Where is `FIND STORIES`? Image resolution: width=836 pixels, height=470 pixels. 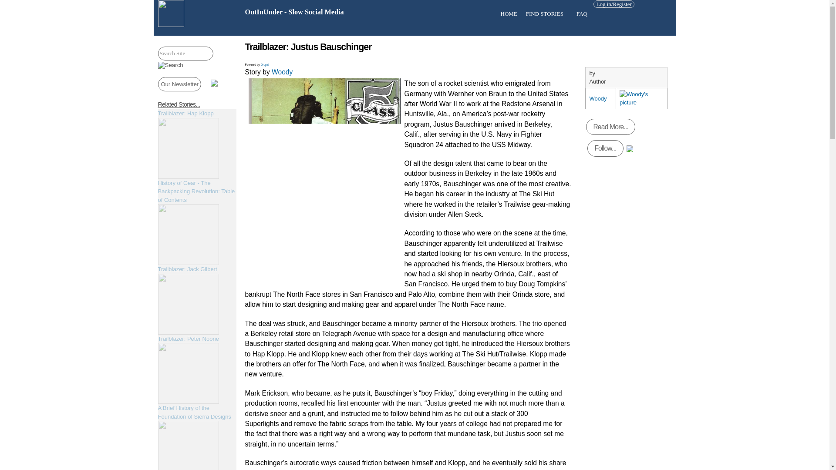
FIND STORIES is located at coordinates (547, 14).